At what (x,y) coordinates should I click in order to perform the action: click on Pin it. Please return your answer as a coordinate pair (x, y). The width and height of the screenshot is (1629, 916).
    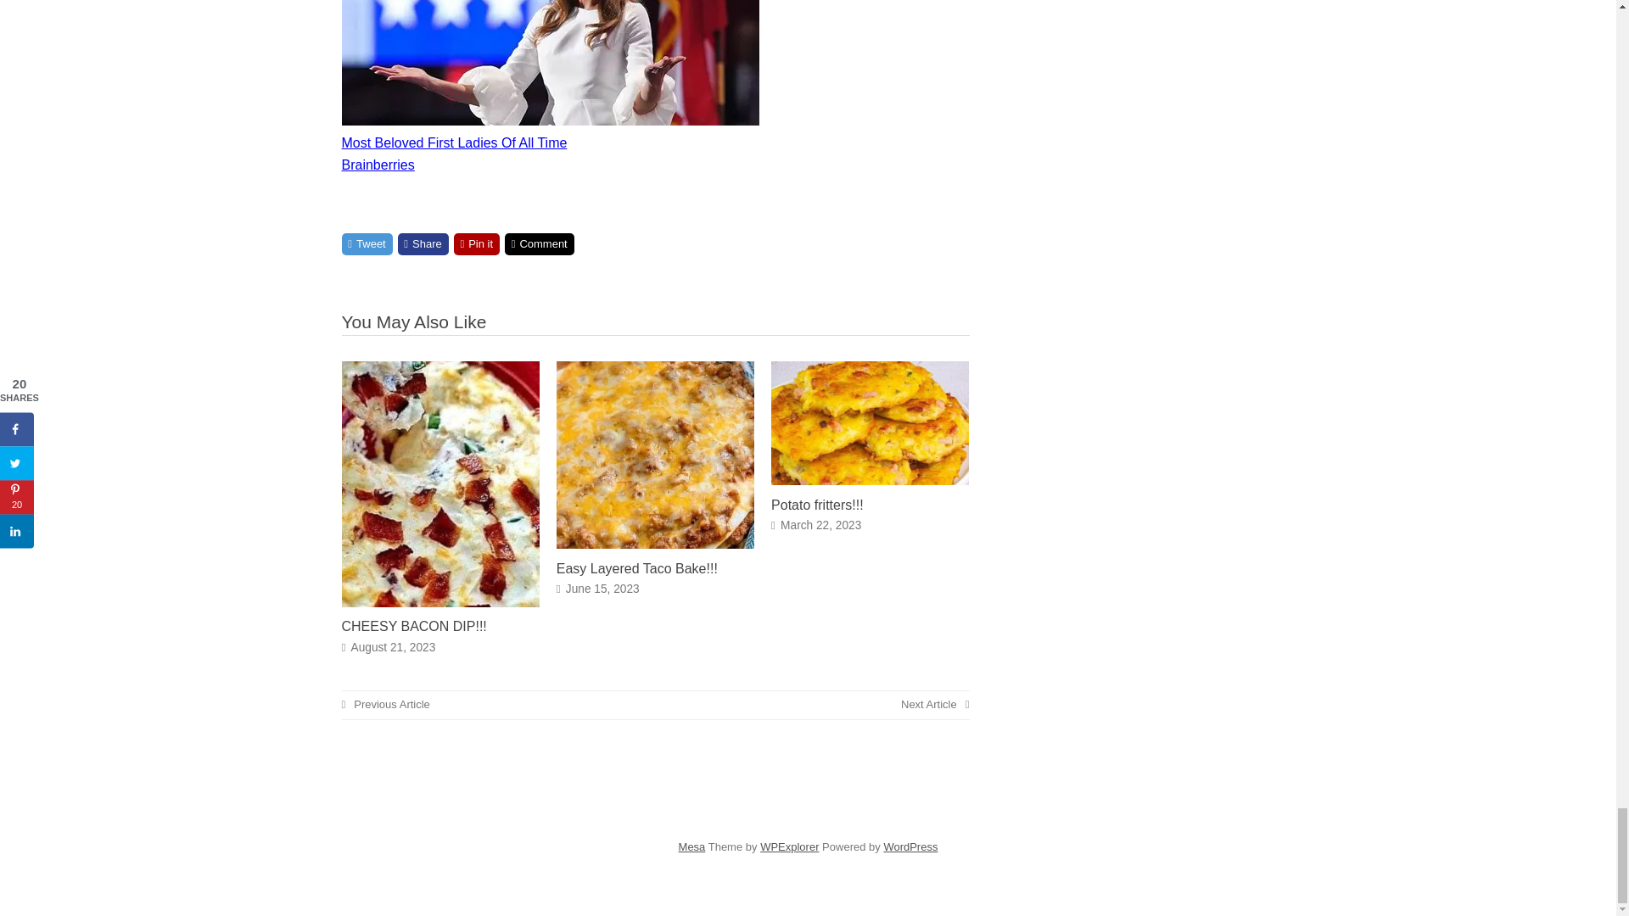
    Looking at the image, I should click on (477, 244).